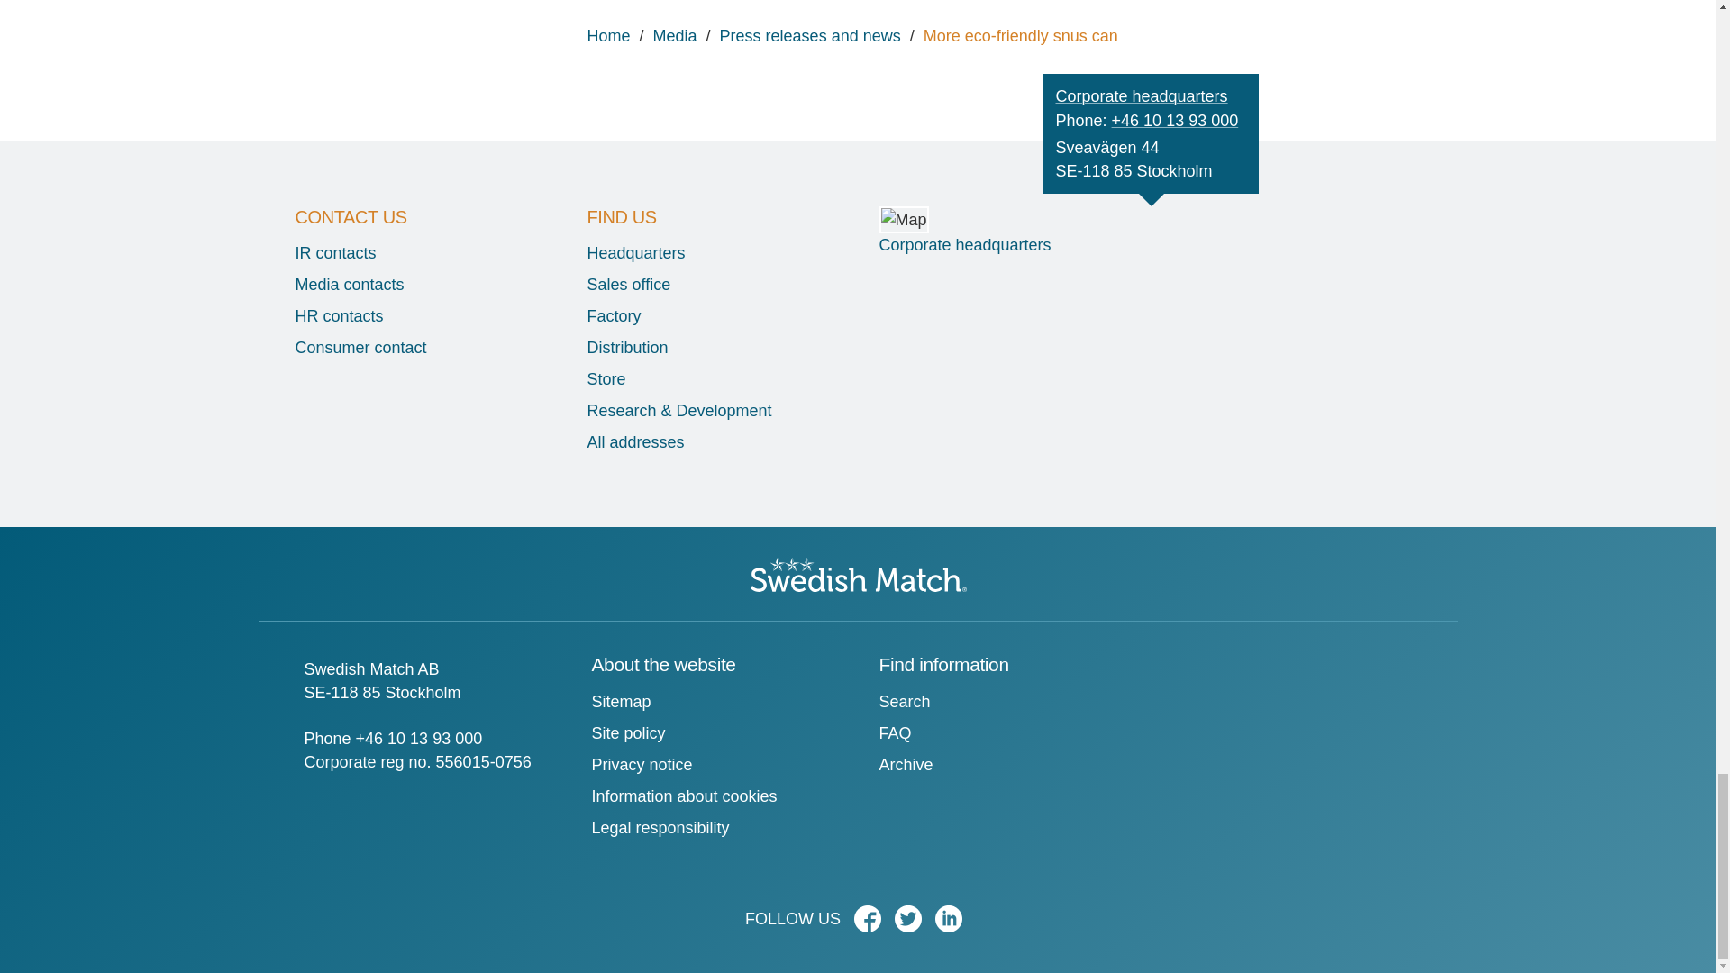 The width and height of the screenshot is (1730, 973). I want to click on LinkedIn, so click(953, 924).